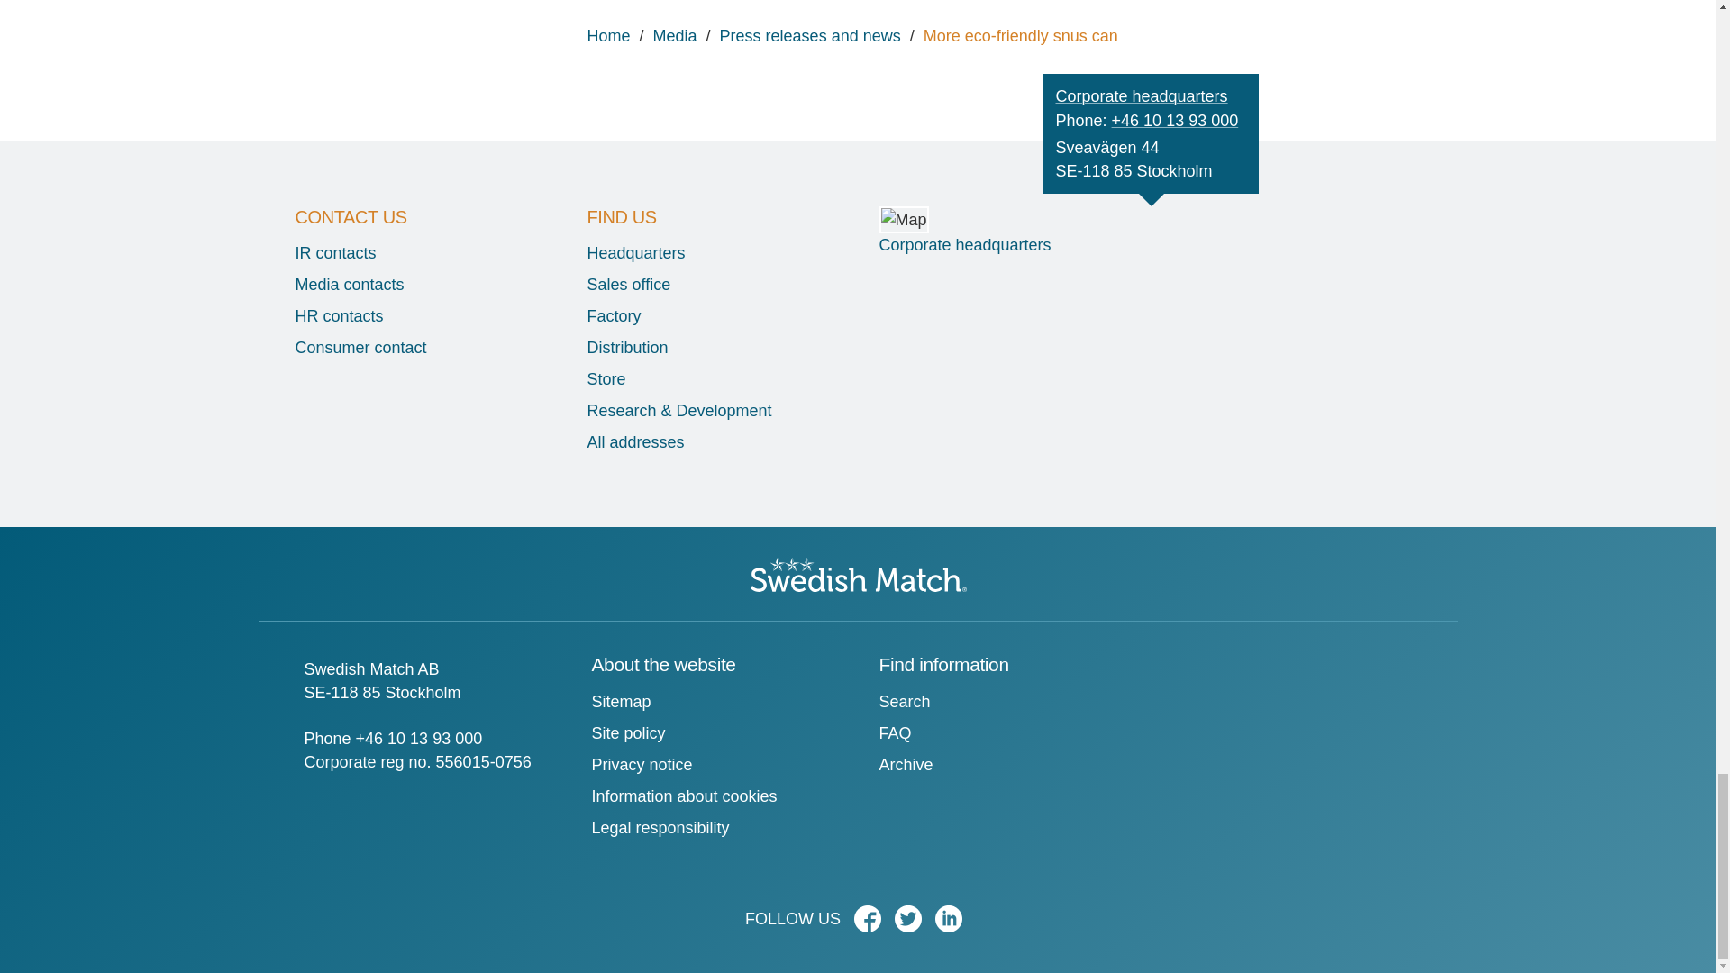 The width and height of the screenshot is (1730, 973). I want to click on LinkedIn, so click(953, 924).